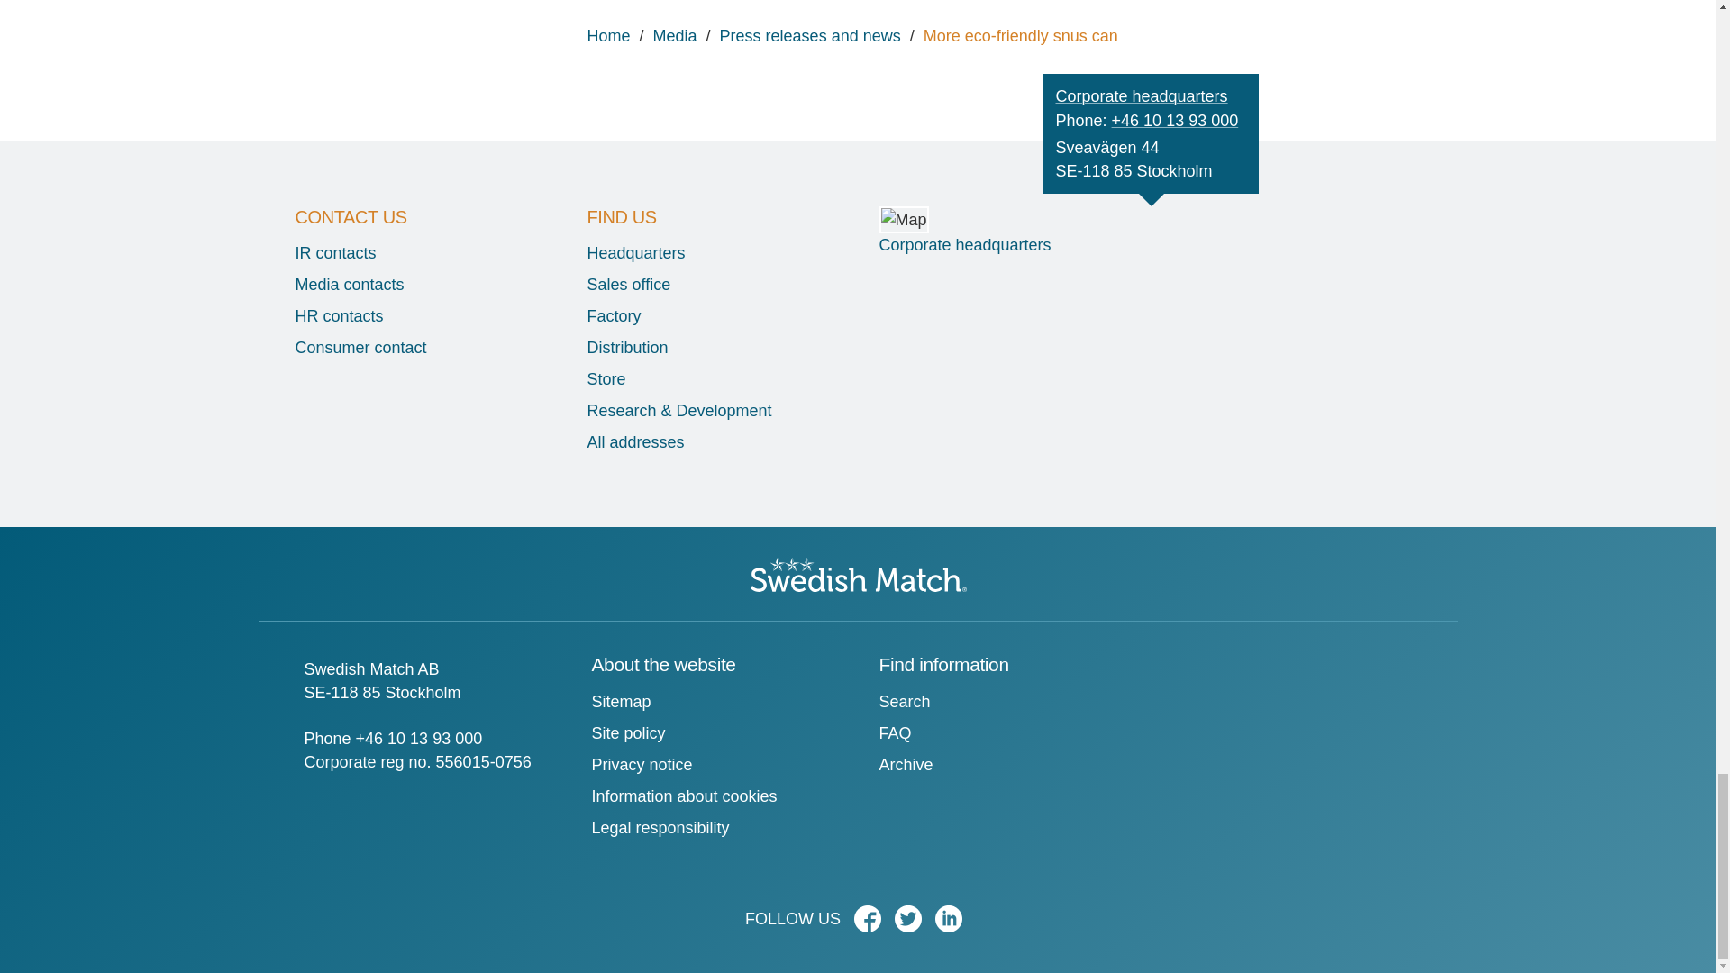 The width and height of the screenshot is (1730, 973). I want to click on LinkedIn, so click(953, 924).